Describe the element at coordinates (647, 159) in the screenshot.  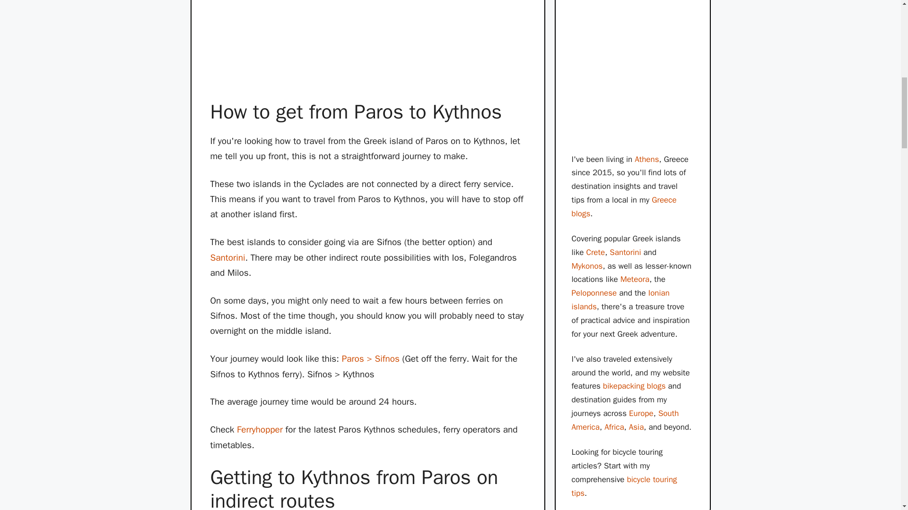
I see `Athens` at that location.